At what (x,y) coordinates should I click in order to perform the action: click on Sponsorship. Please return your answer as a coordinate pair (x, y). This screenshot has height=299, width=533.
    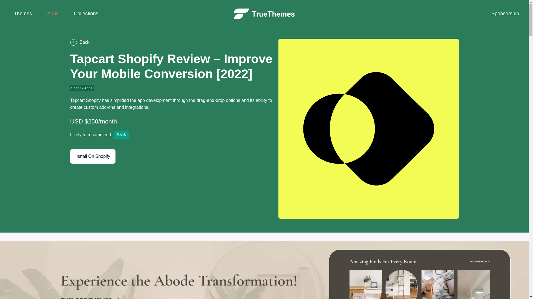
    Looking at the image, I should click on (505, 14).